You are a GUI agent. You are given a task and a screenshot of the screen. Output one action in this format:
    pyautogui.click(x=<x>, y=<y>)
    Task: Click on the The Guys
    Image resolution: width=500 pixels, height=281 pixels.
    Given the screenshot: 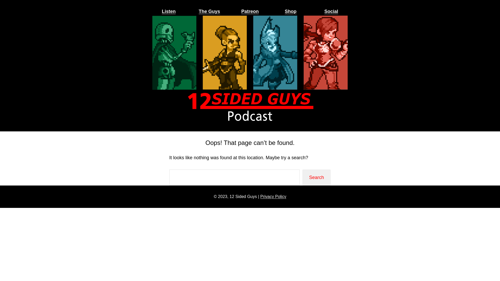 What is the action you would take?
    pyautogui.click(x=209, y=11)
    